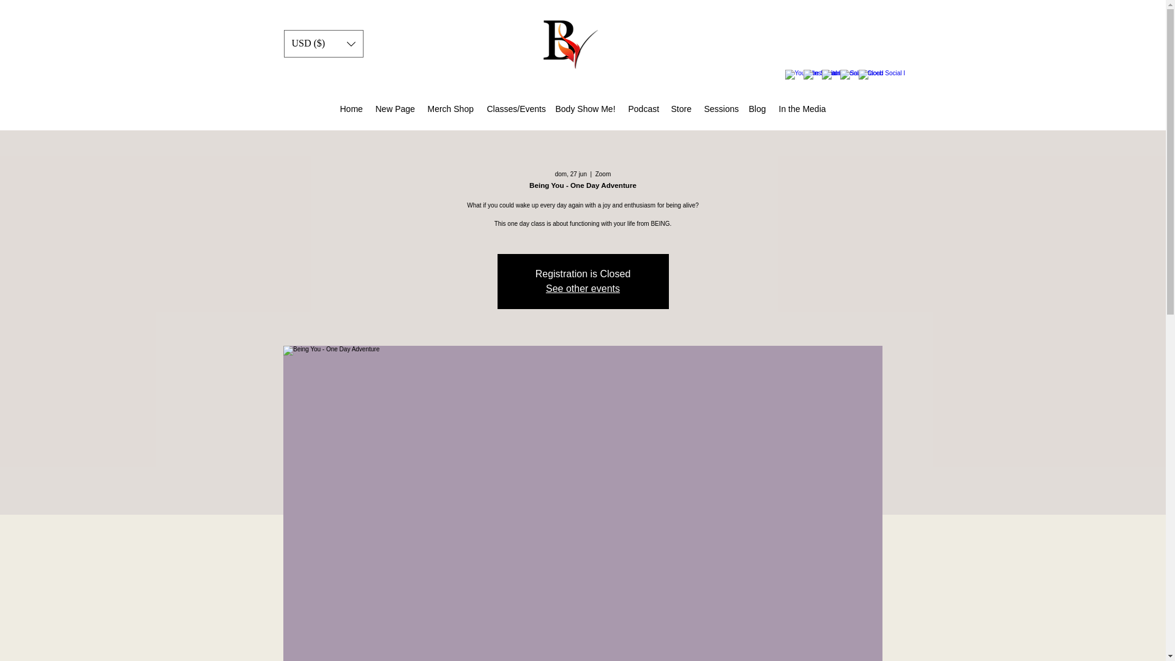 Image resolution: width=1175 pixels, height=661 pixels. What do you see at coordinates (450, 109) in the screenshot?
I see `Merch Shop` at bounding box center [450, 109].